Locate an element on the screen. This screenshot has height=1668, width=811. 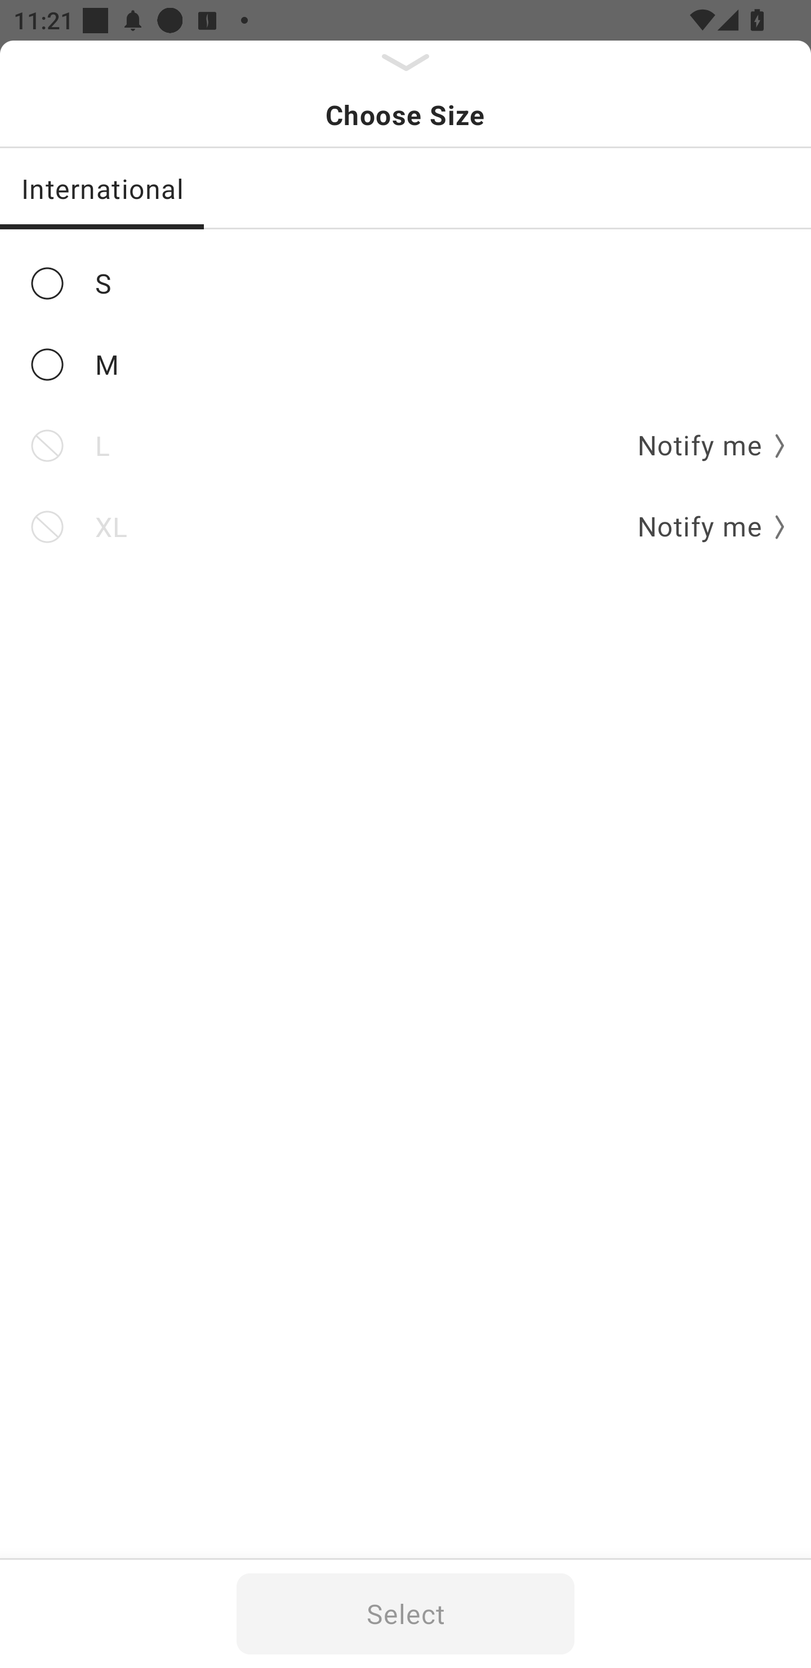
Notify me is located at coordinates (704, 446).